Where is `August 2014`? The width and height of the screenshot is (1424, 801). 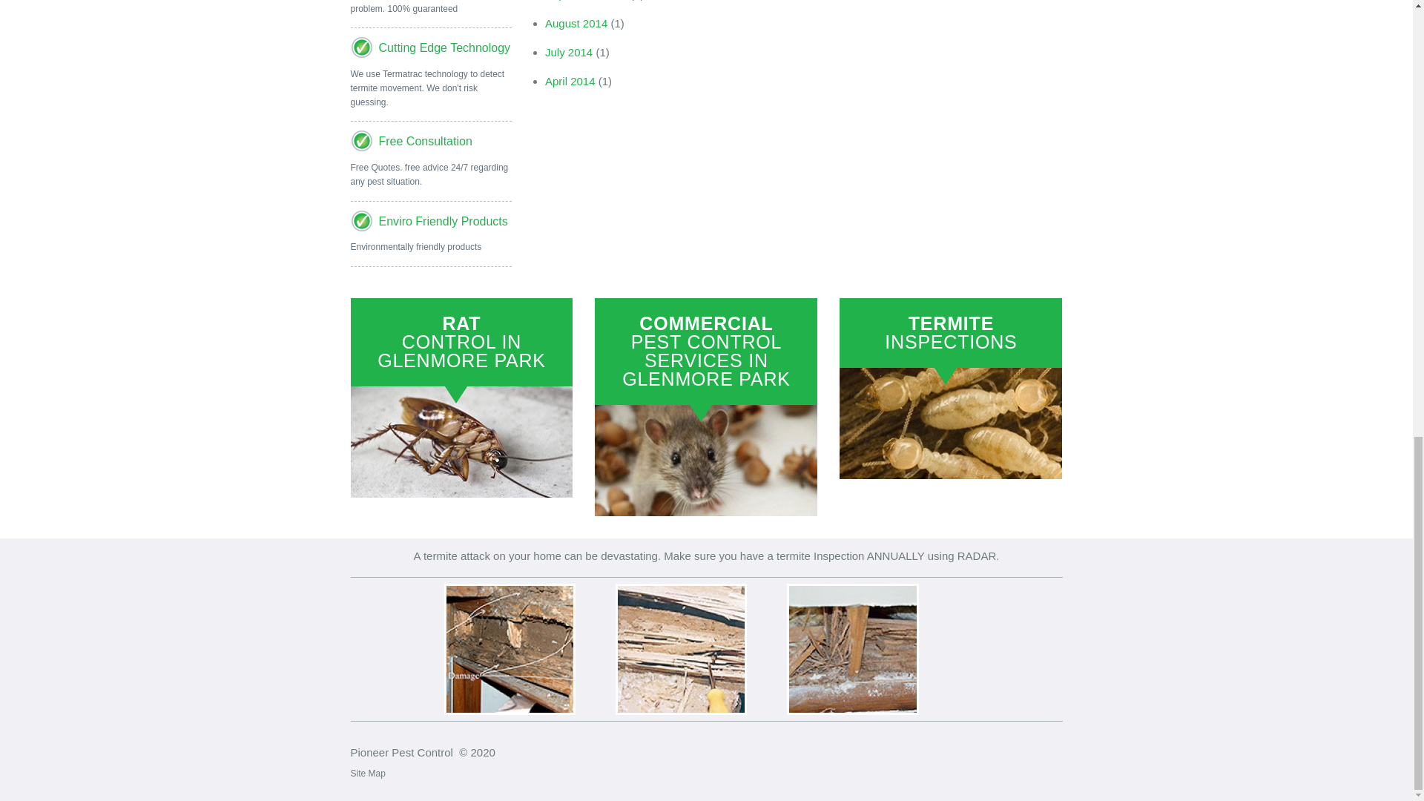
August 2014 is located at coordinates (576, 22).